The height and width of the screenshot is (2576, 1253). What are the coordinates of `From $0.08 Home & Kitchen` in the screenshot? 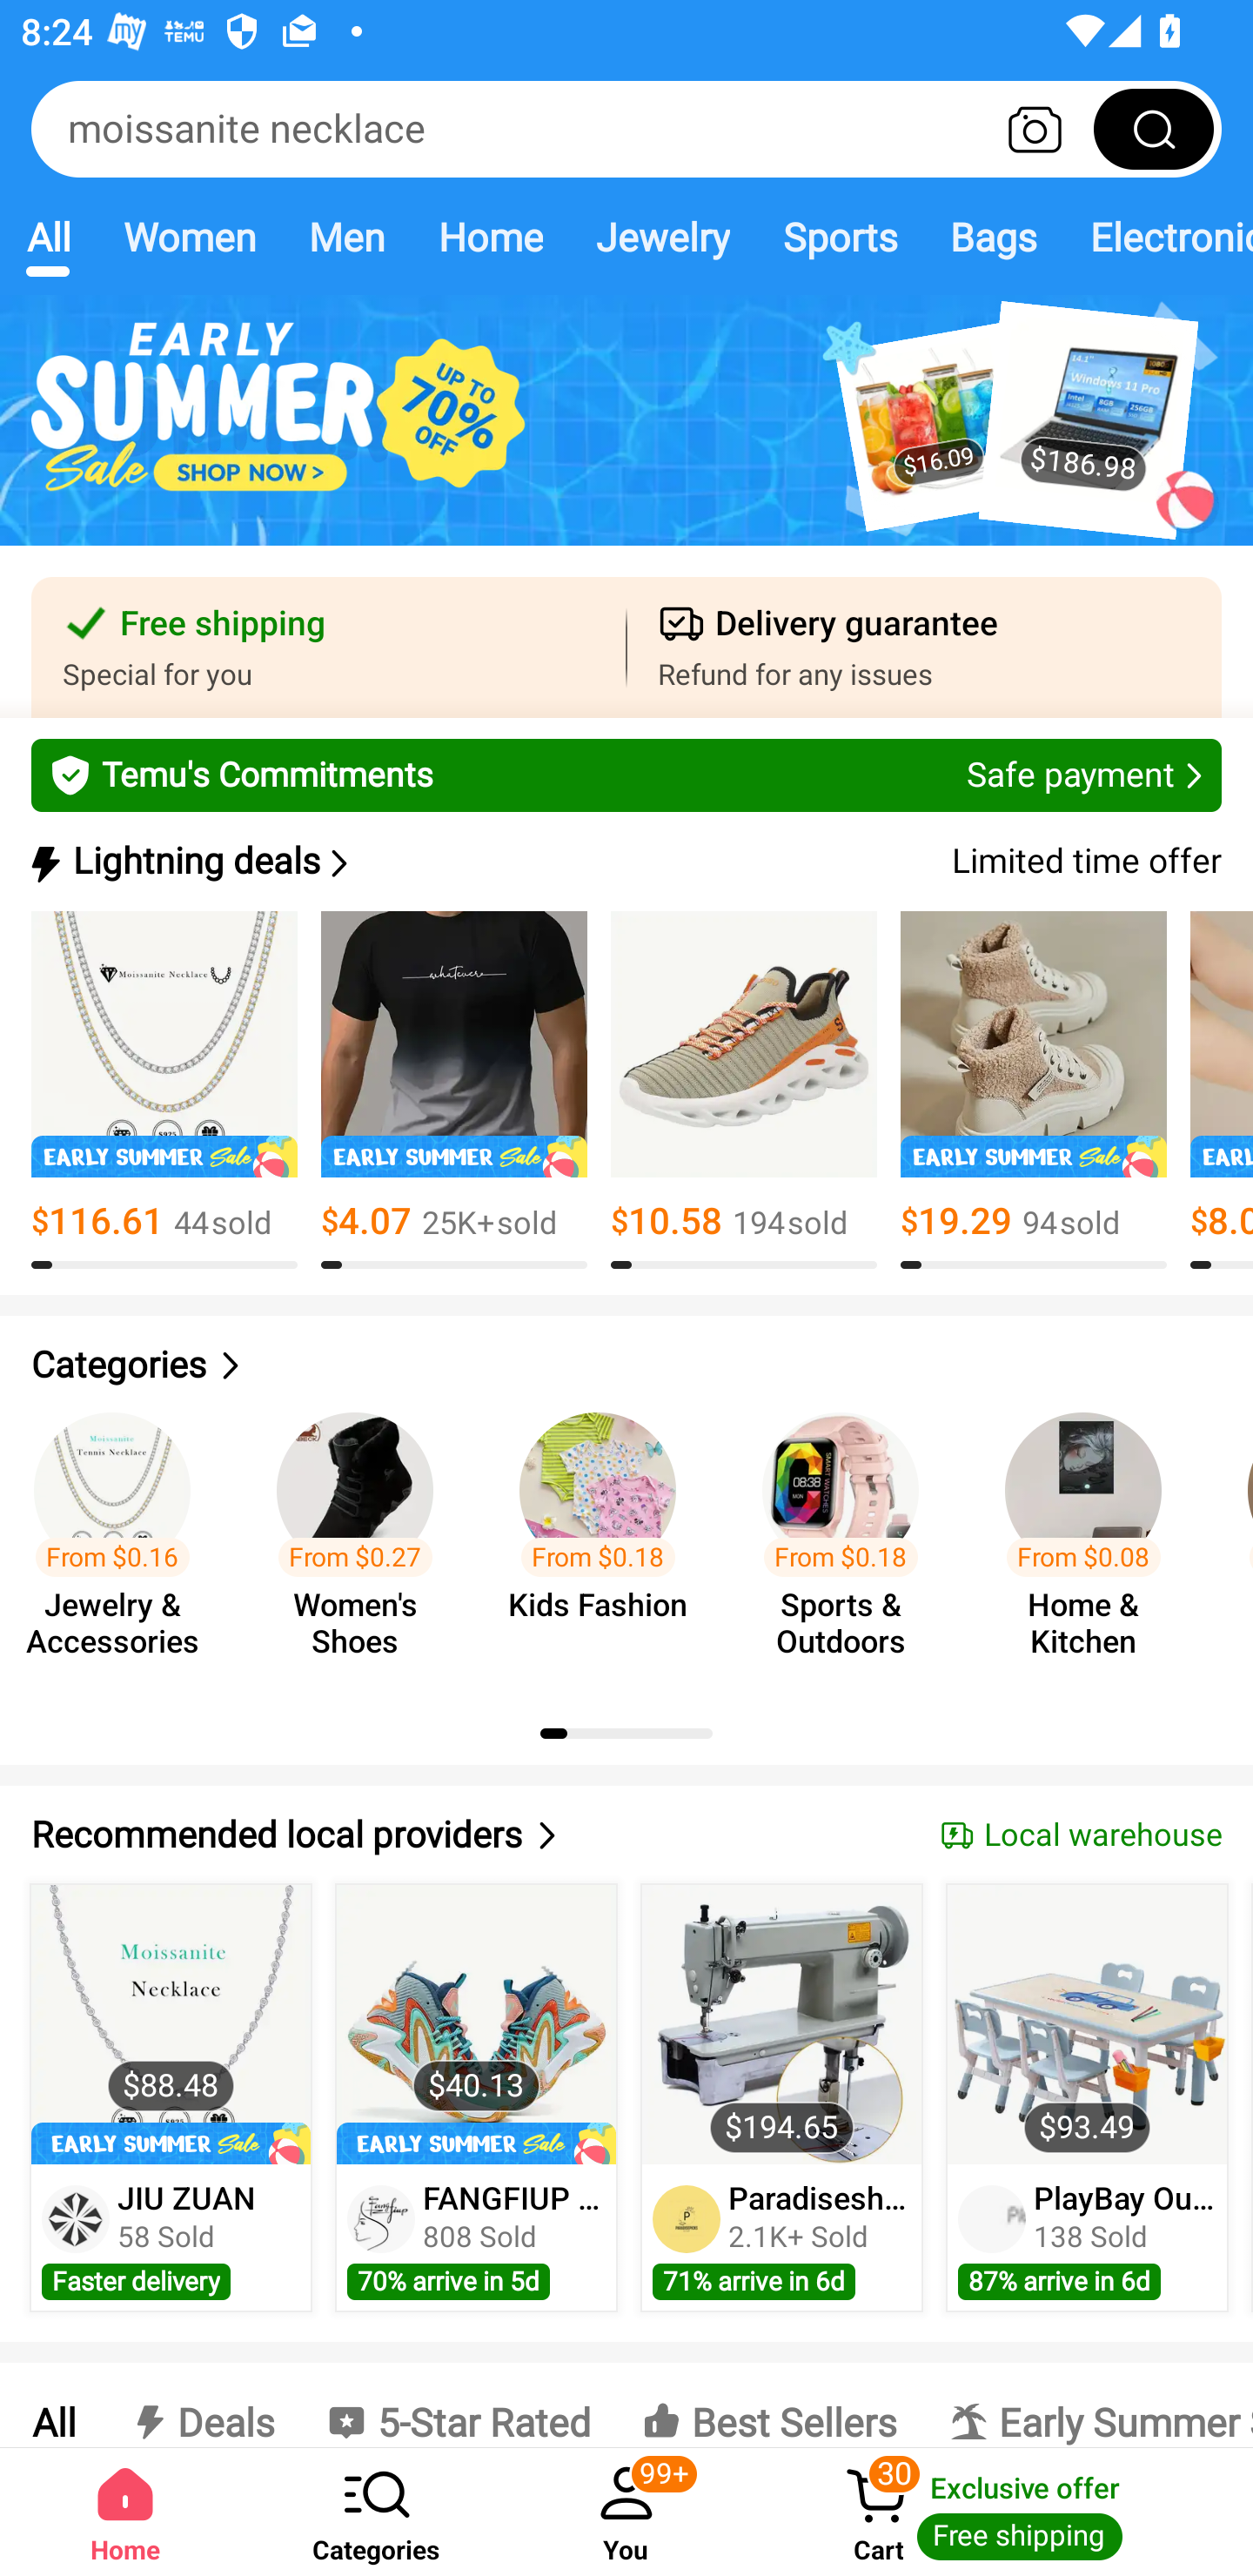 It's located at (1093, 1539).